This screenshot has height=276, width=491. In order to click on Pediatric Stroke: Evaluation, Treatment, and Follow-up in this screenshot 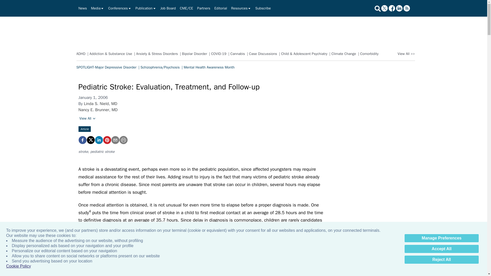, I will do `click(107, 140)`.